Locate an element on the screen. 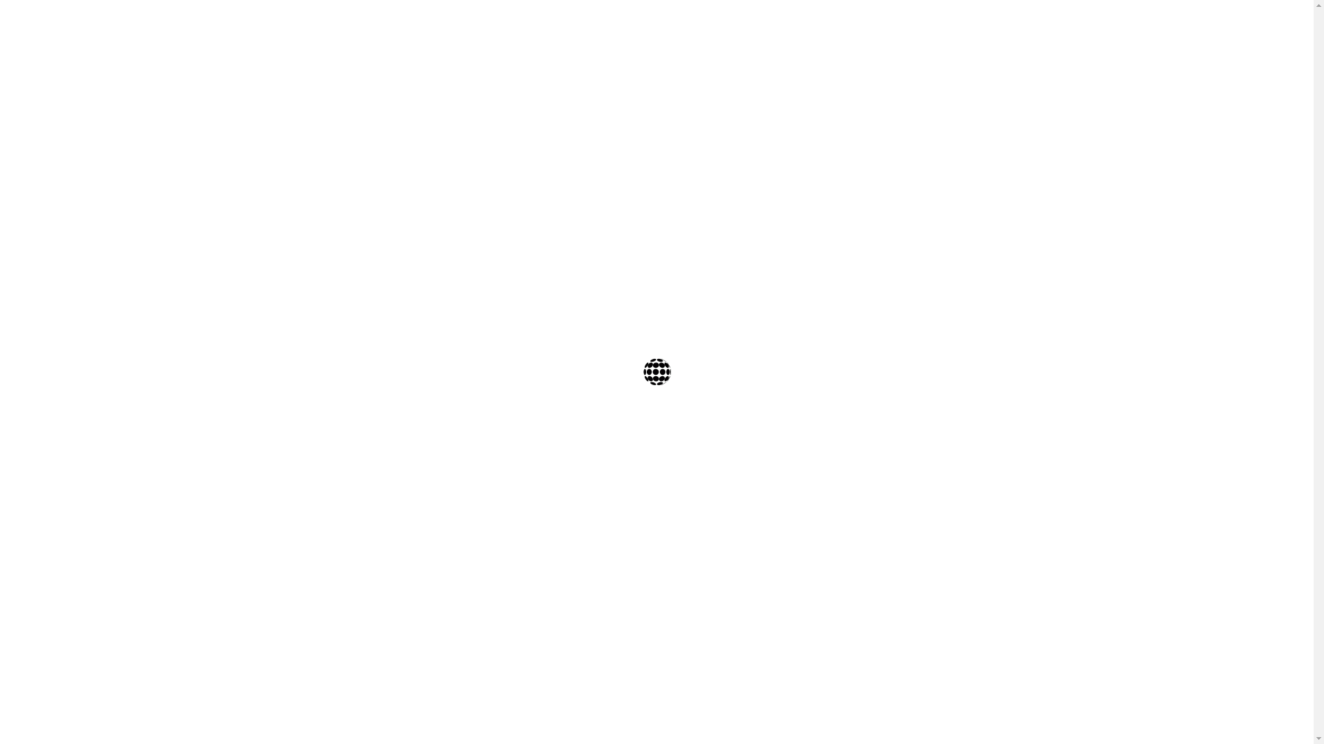  Dienstleistungen is located at coordinates (935, 25).